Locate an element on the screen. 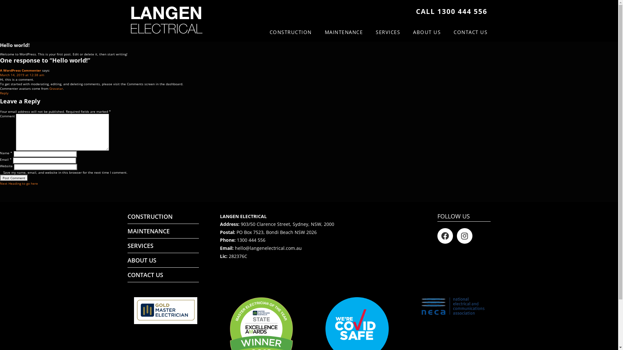  ABOUT US is located at coordinates (163, 260).